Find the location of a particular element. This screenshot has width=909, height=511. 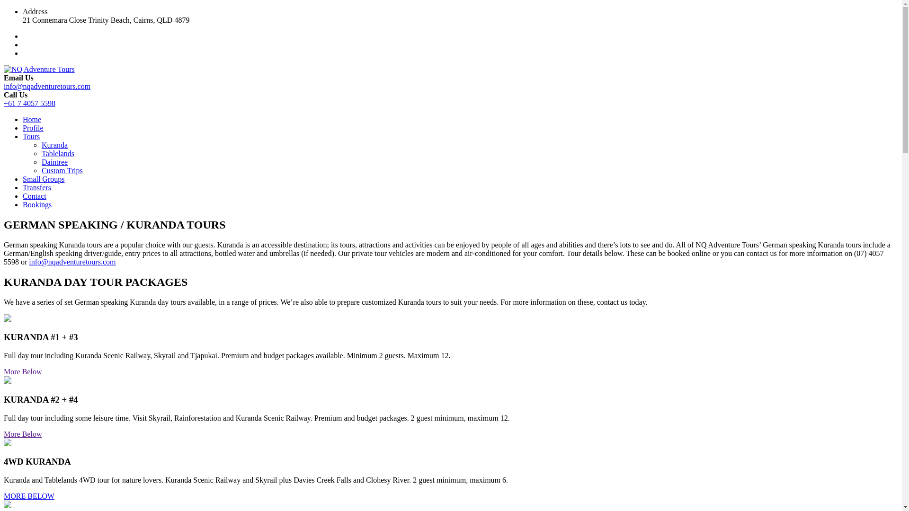

Bookings is located at coordinates (37, 204).